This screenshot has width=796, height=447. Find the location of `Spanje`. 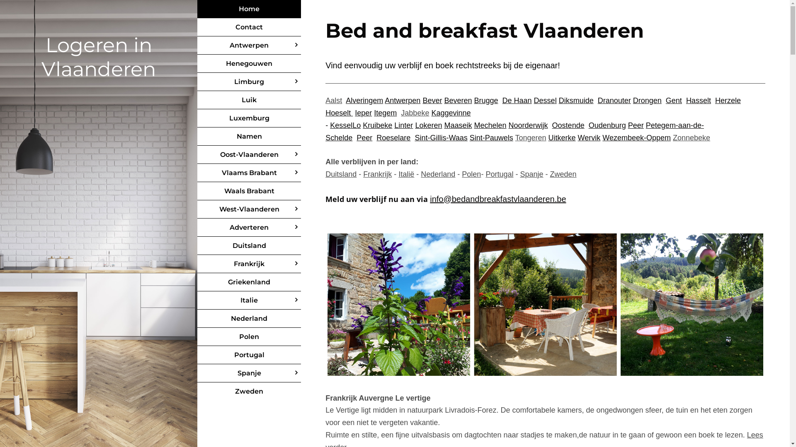

Spanje is located at coordinates (531, 174).